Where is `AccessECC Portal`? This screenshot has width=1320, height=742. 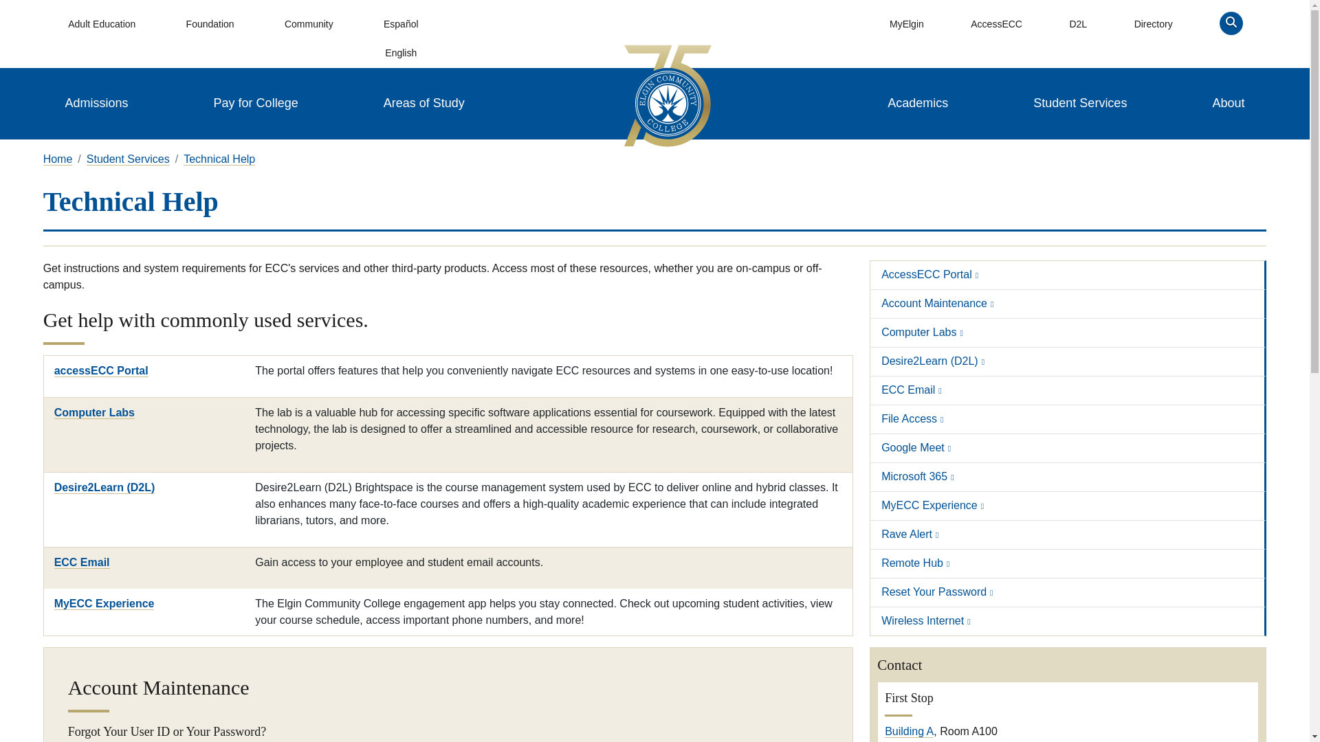 AccessECC Portal is located at coordinates (929, 275).